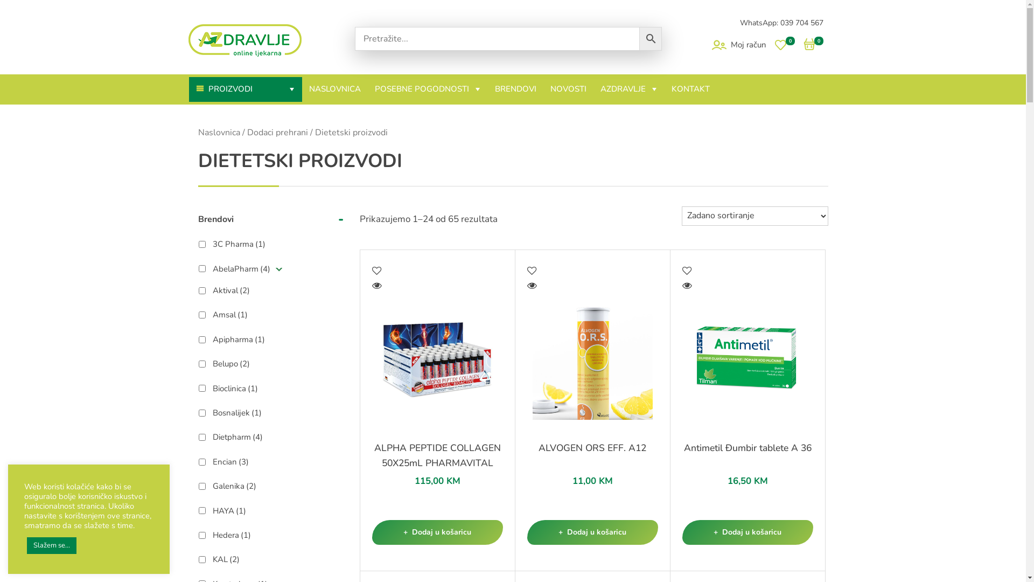  I want to click on NASLOVNICA, so click(334, 89).